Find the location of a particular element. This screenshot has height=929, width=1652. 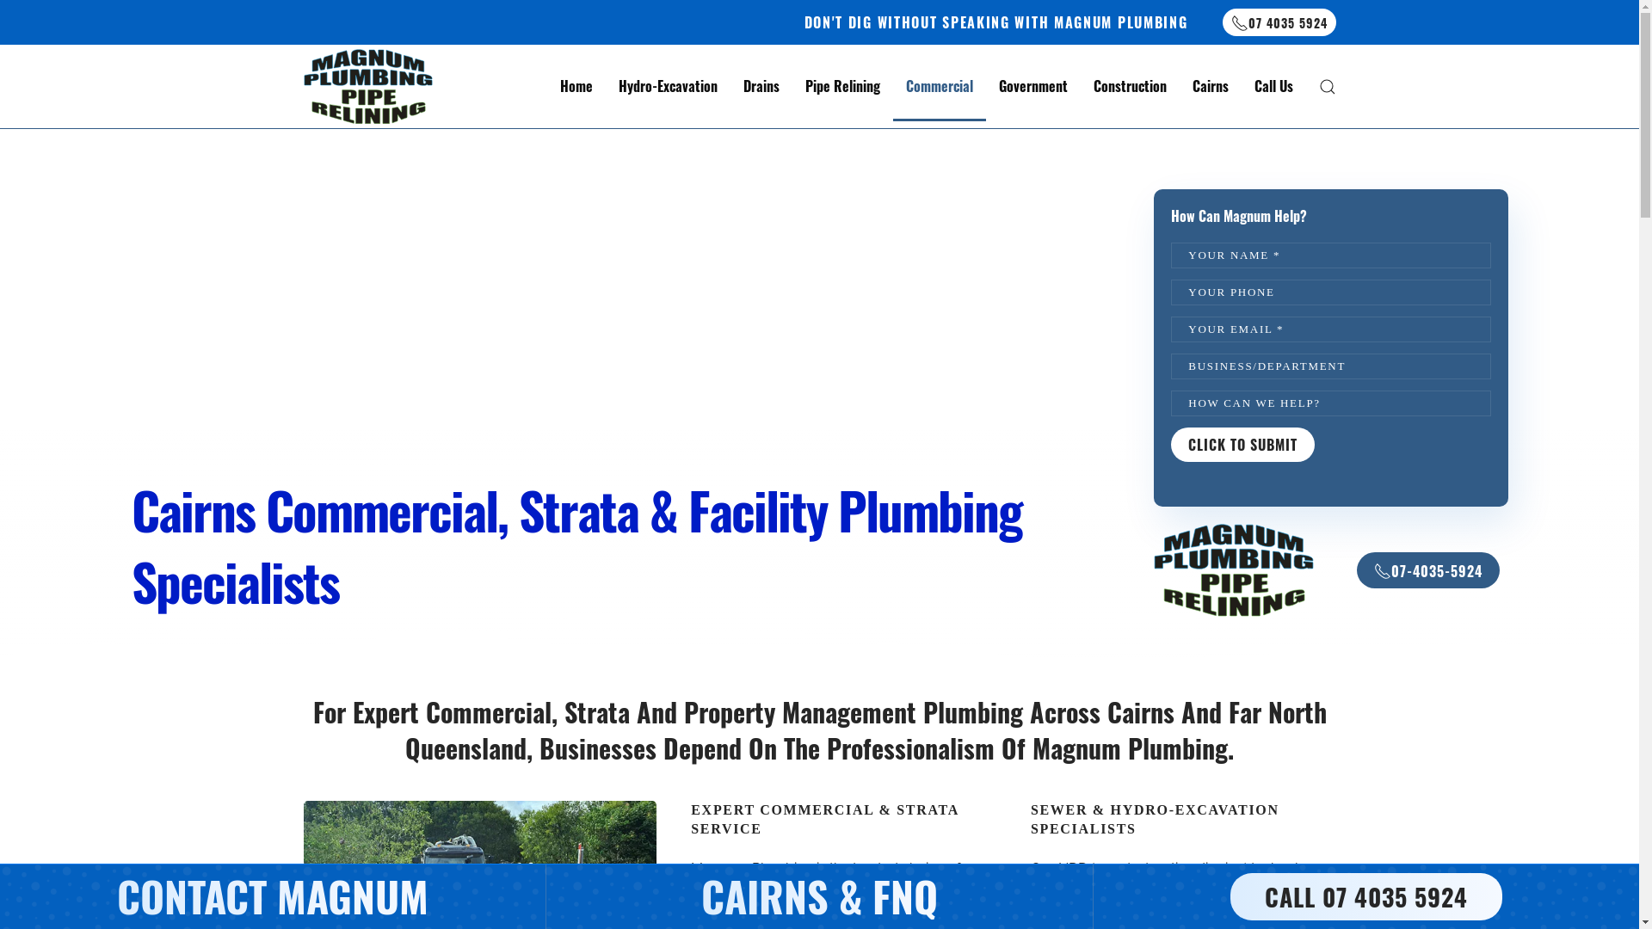

Home is located at coordinates (576, 87).